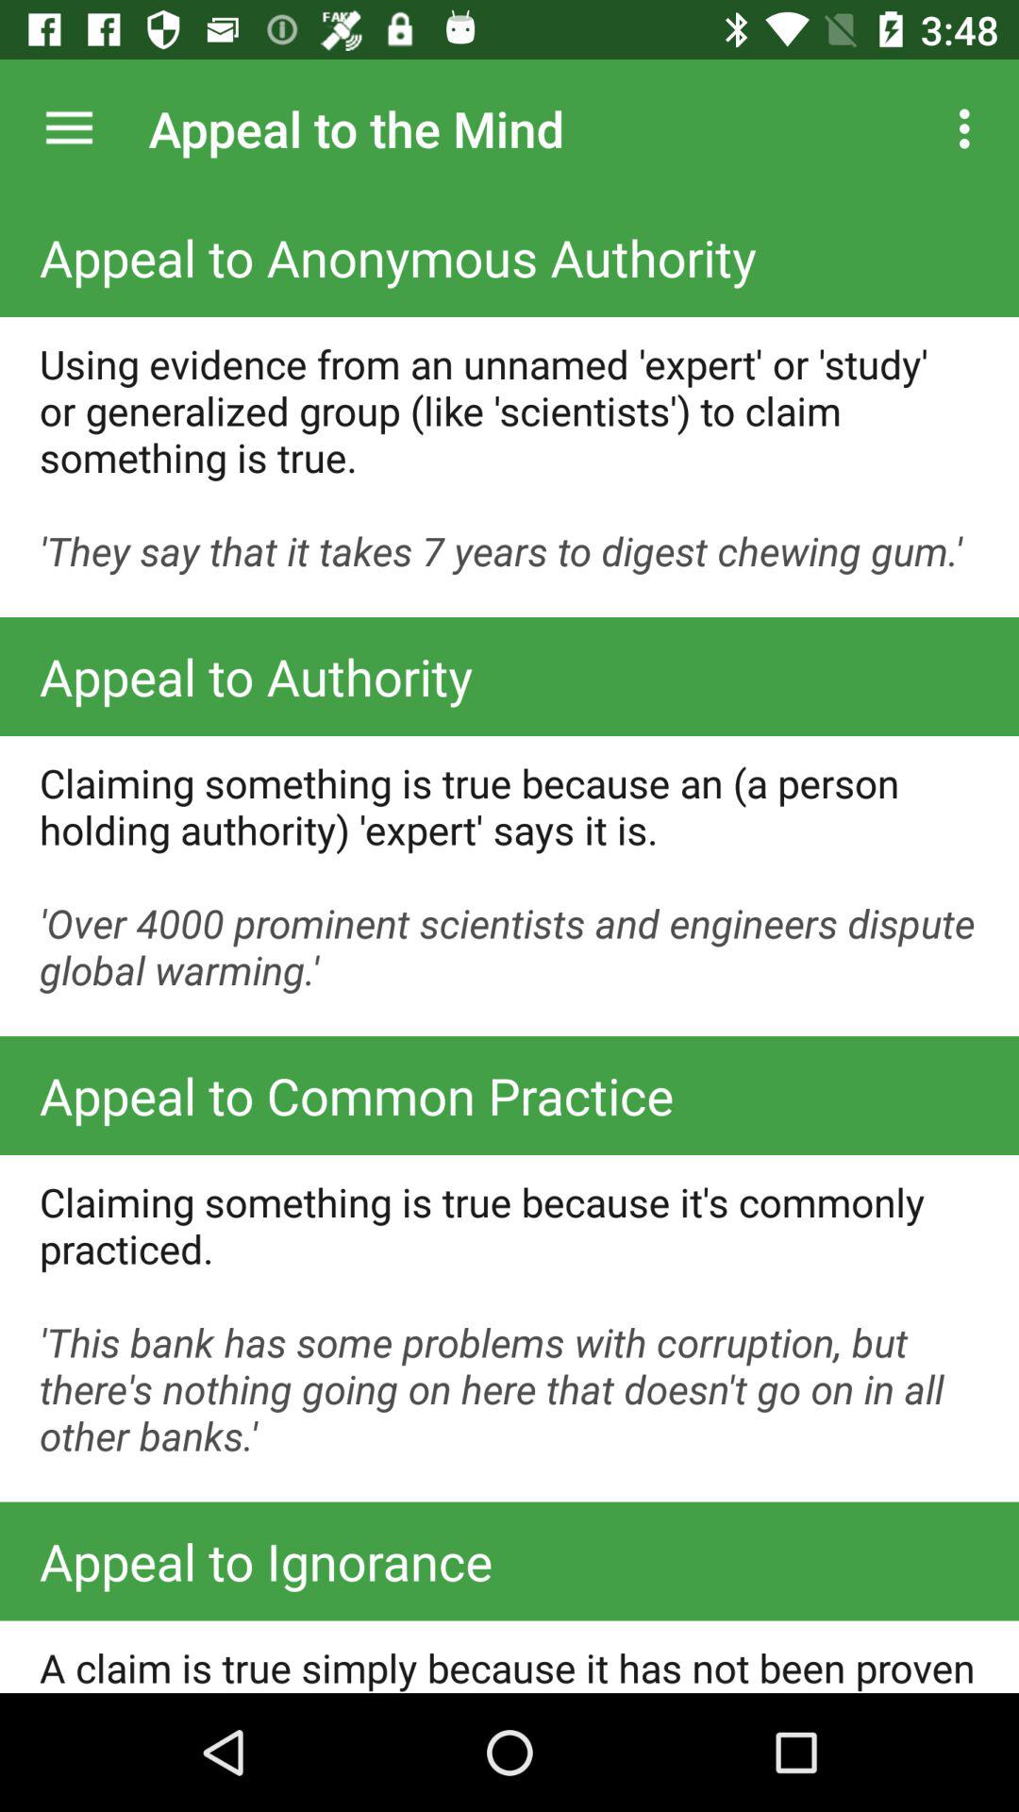 This screenshot has width=1019, height=1812. What do you see at coordinates (69, 128) in the screenshot?
I see `tap the icon at the top left corner` at bounding box center [69, 128].